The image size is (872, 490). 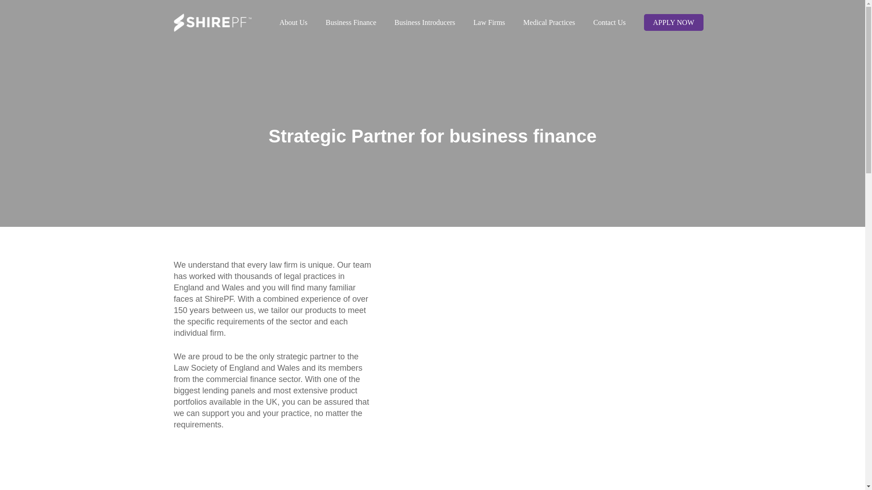 What do you see at coordinates (489, 22) in the screenshot?
I see `Law Firms` at bounding box center [489, 22].